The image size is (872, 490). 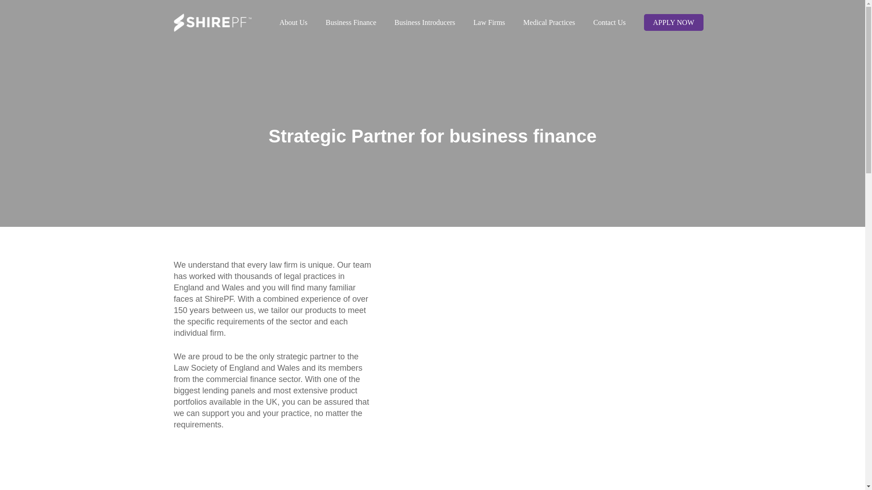 What do you see at coordinates (489, 22) in the screenshot?
I see `Law Firms` at bounding box center [489, 22].